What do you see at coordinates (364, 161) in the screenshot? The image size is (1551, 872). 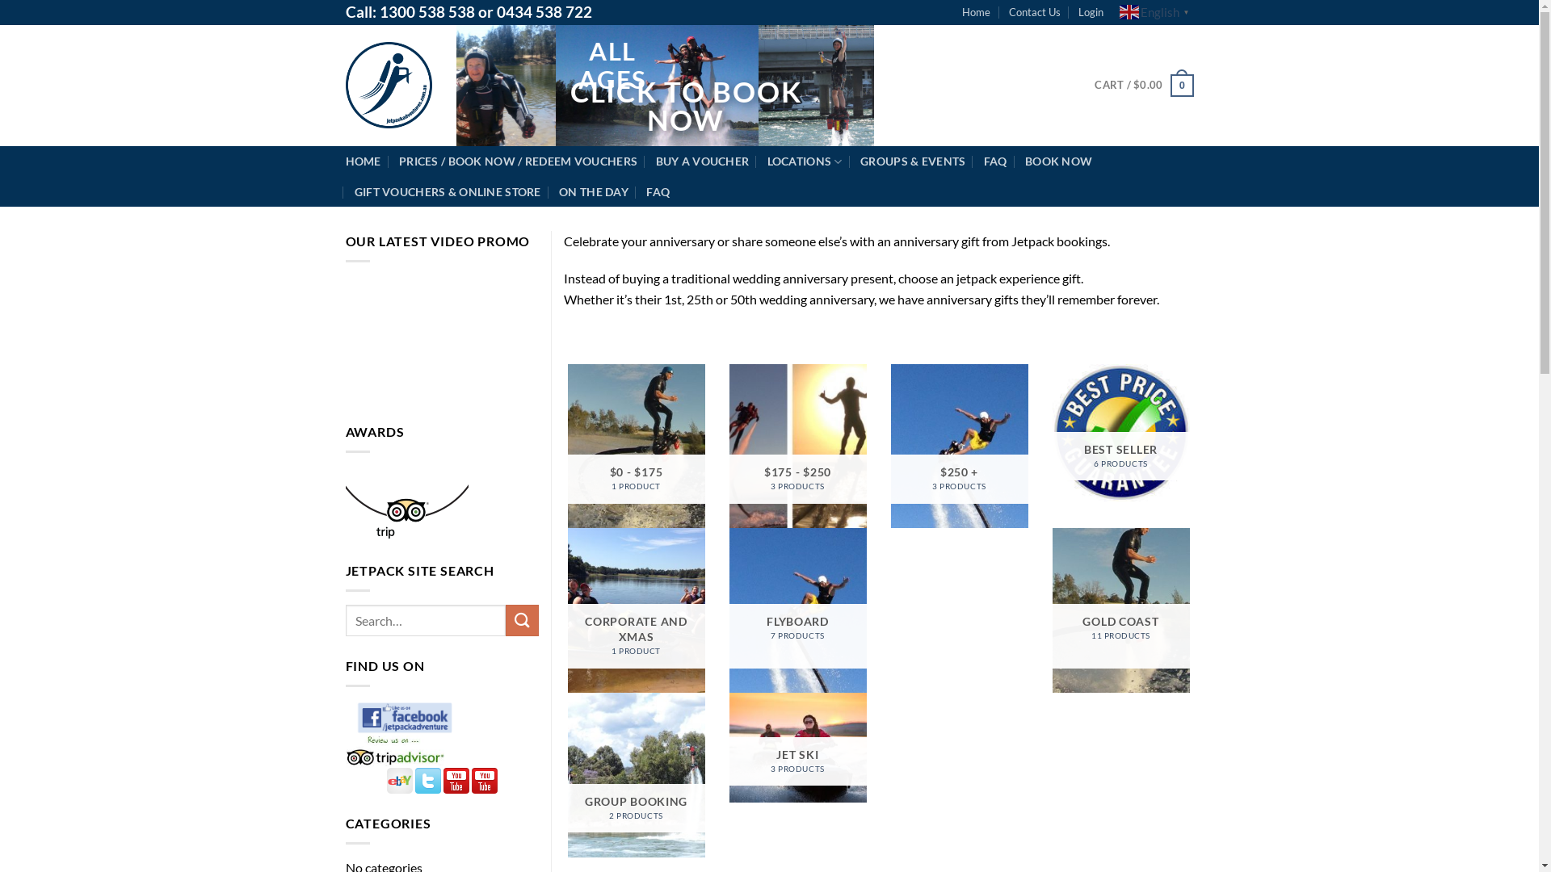 I see `HOME` at bounding box center [364, 161].